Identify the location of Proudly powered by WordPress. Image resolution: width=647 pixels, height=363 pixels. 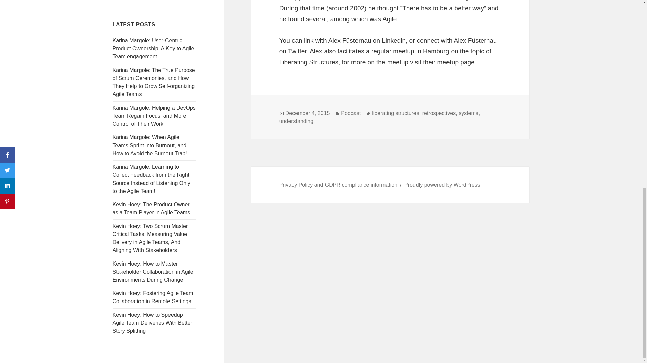
(442, 185).